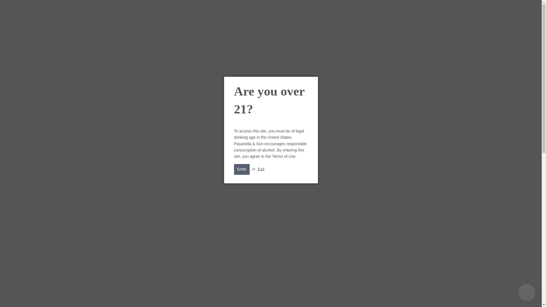 The width and height of the screenshot is (546, 307). Describe the element at coordinates (398, 22) in the screenshot. I see `My Account` at that location.